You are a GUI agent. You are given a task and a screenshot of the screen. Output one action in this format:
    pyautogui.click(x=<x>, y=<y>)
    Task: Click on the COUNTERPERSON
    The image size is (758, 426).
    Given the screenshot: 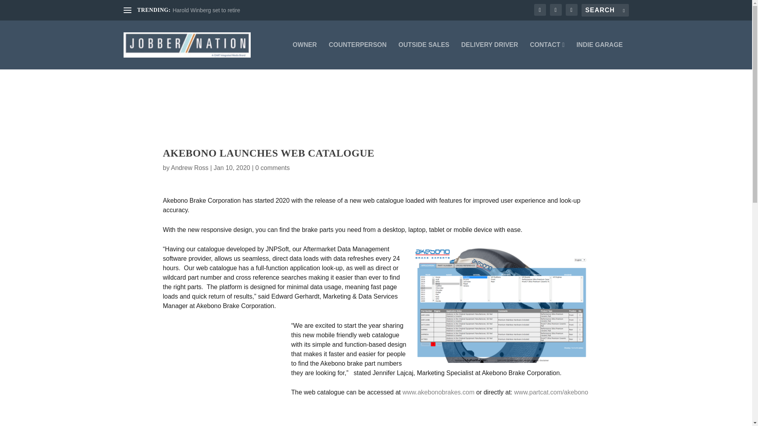 What is the action you would take?
    pyautogui.click(x=358, y=55)
    